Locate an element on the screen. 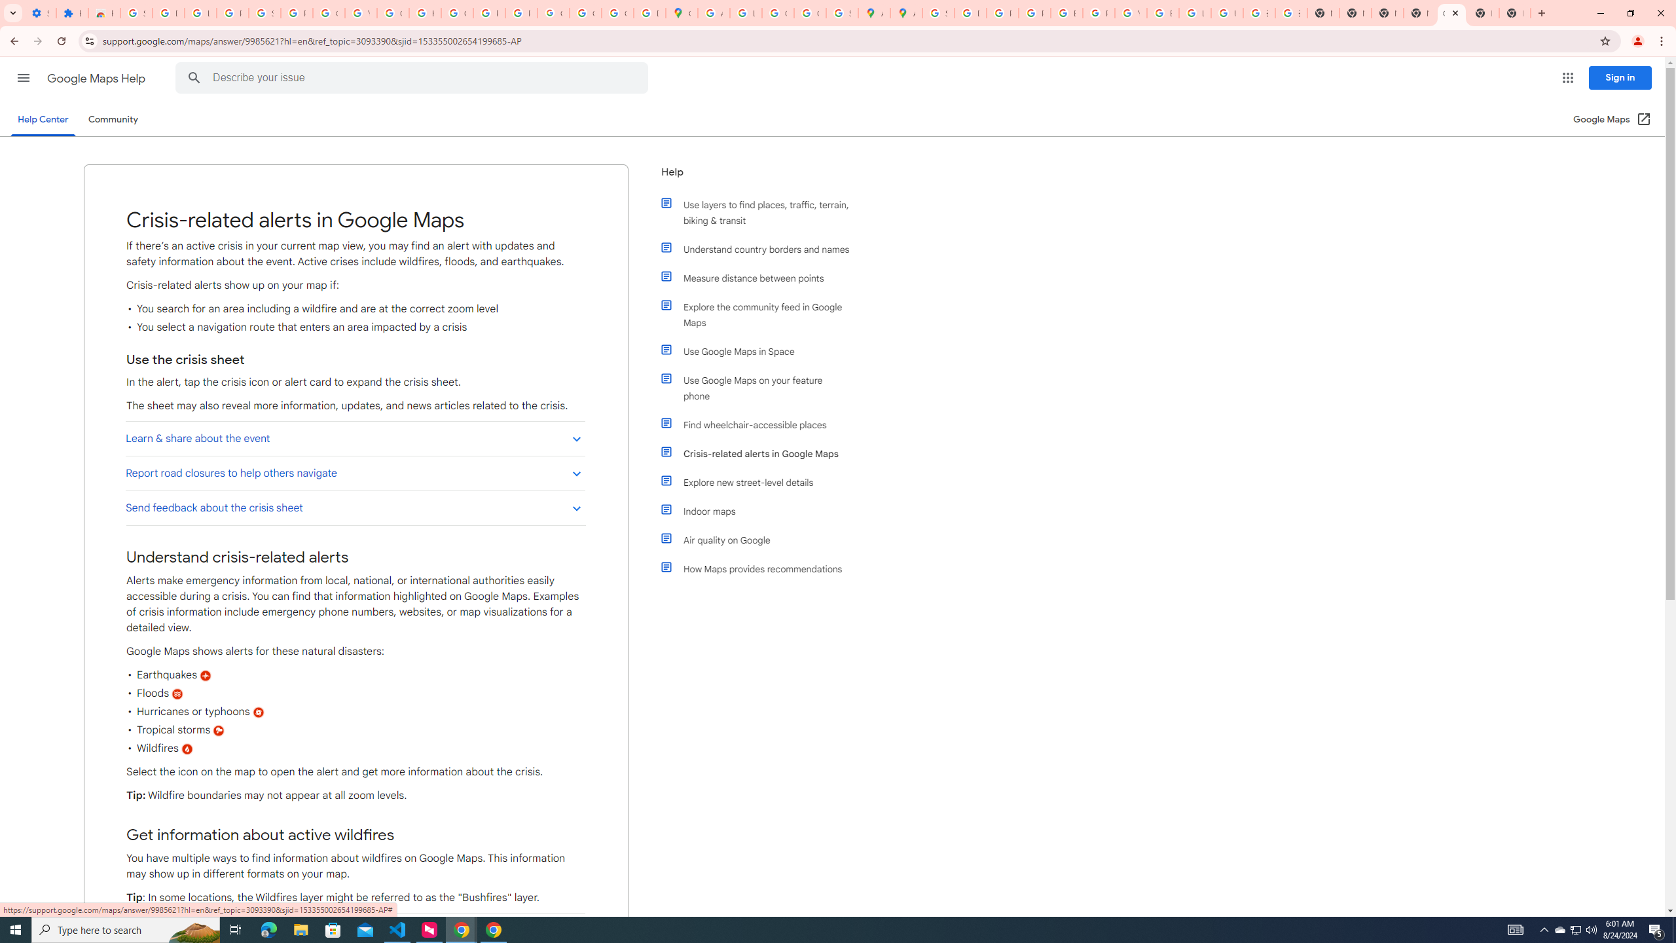 Image resolution: width=1676 pixels, height=943 pixels. YouTube is located at coordinates (361, 13).